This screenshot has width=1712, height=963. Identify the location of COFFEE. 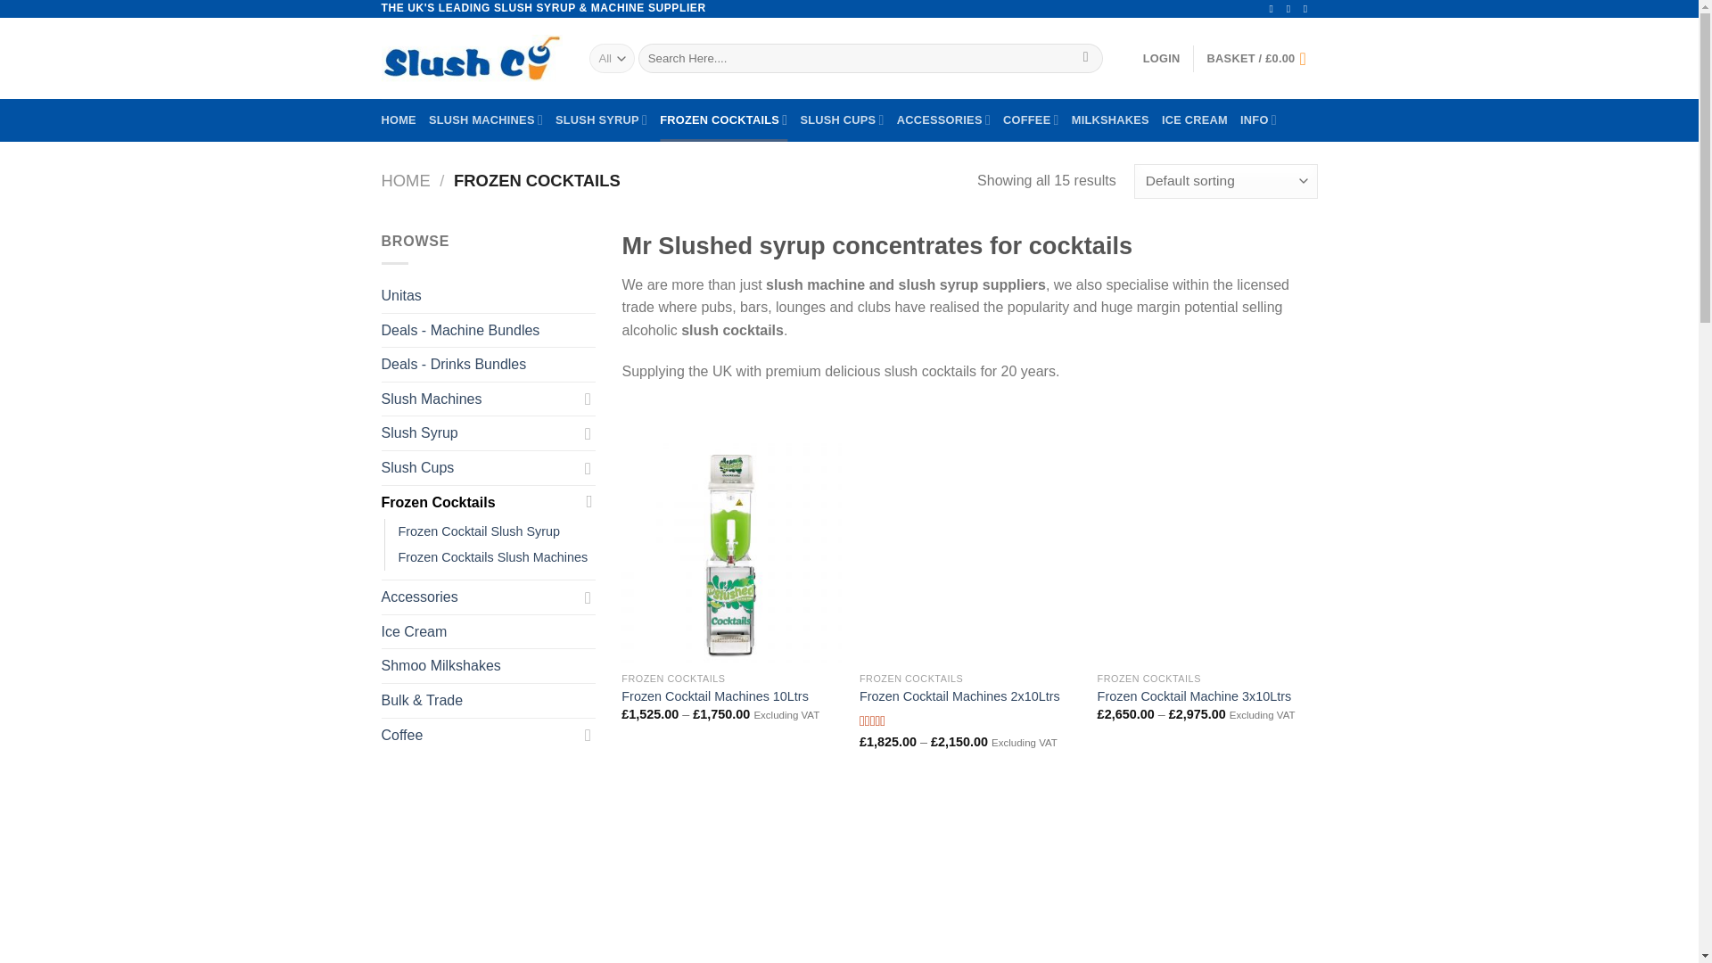
(1031, 119).